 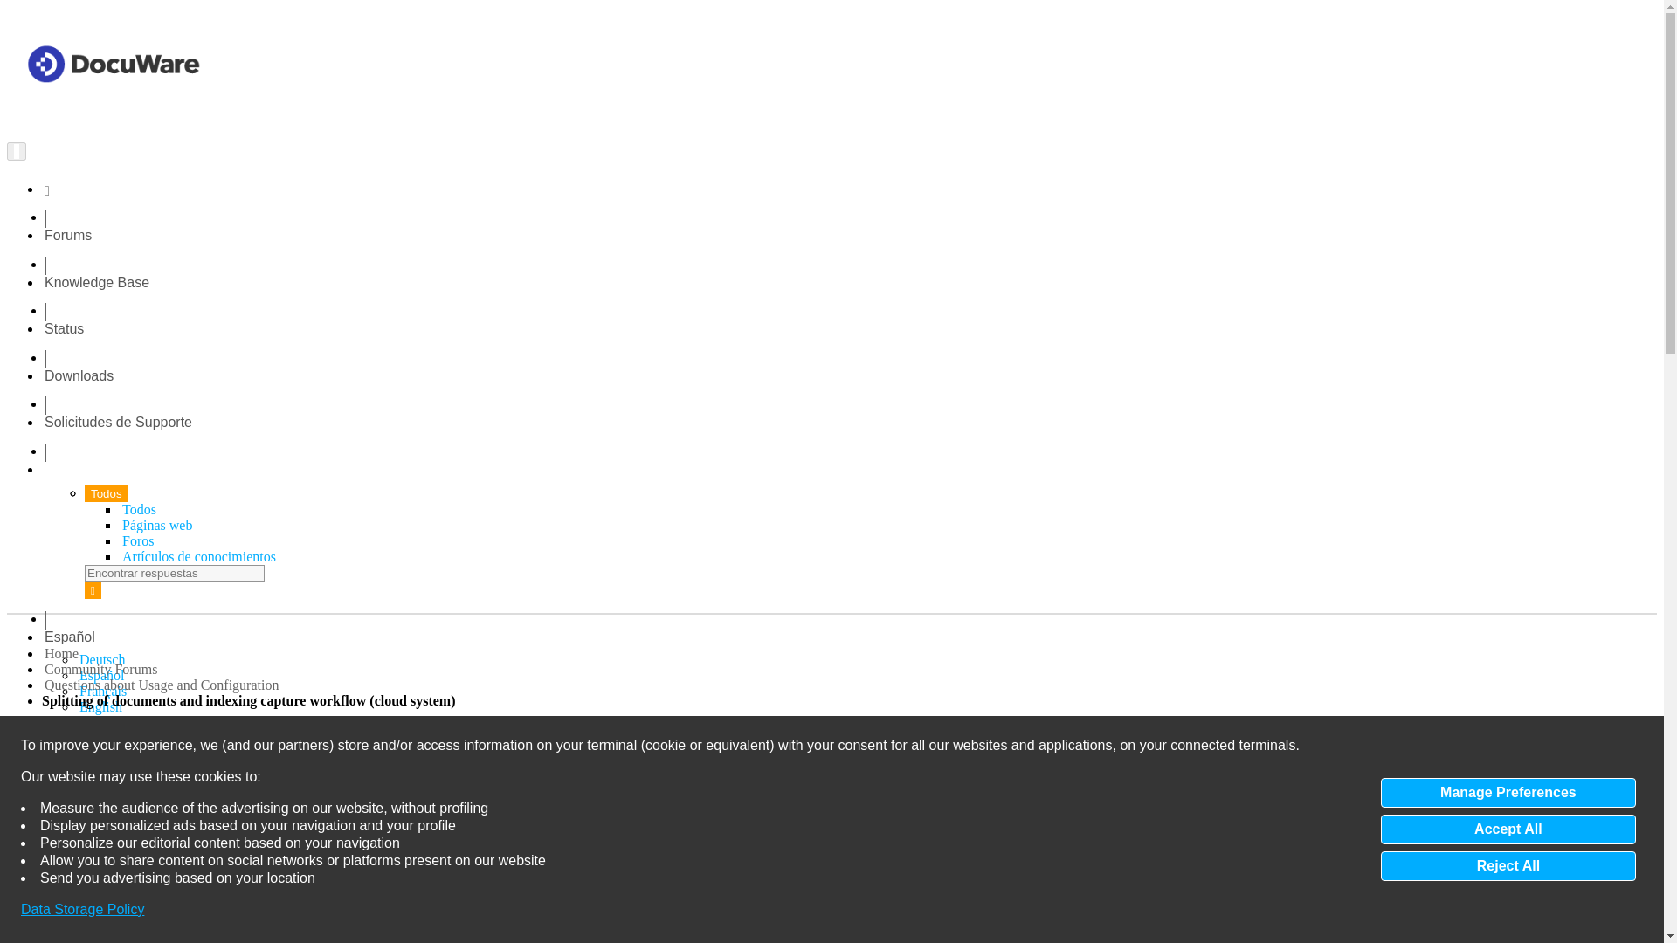 I want to click on Deutsch, so click(x=101, y=659).